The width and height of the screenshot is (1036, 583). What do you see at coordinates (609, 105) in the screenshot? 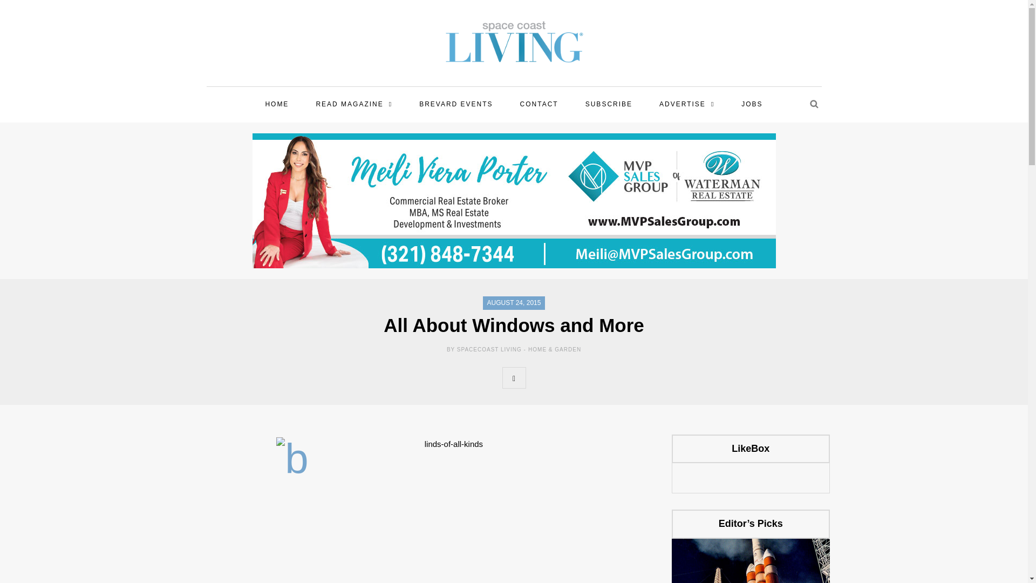
I see `SUBSCRIBE` at bounding box center [609, 105].